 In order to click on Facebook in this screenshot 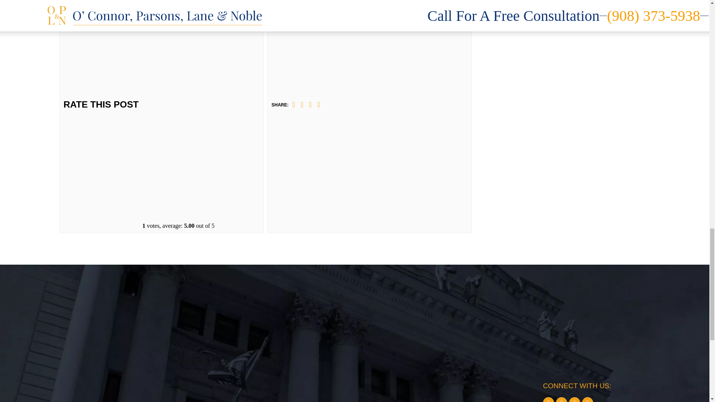, I will do `click(293, 104)`.